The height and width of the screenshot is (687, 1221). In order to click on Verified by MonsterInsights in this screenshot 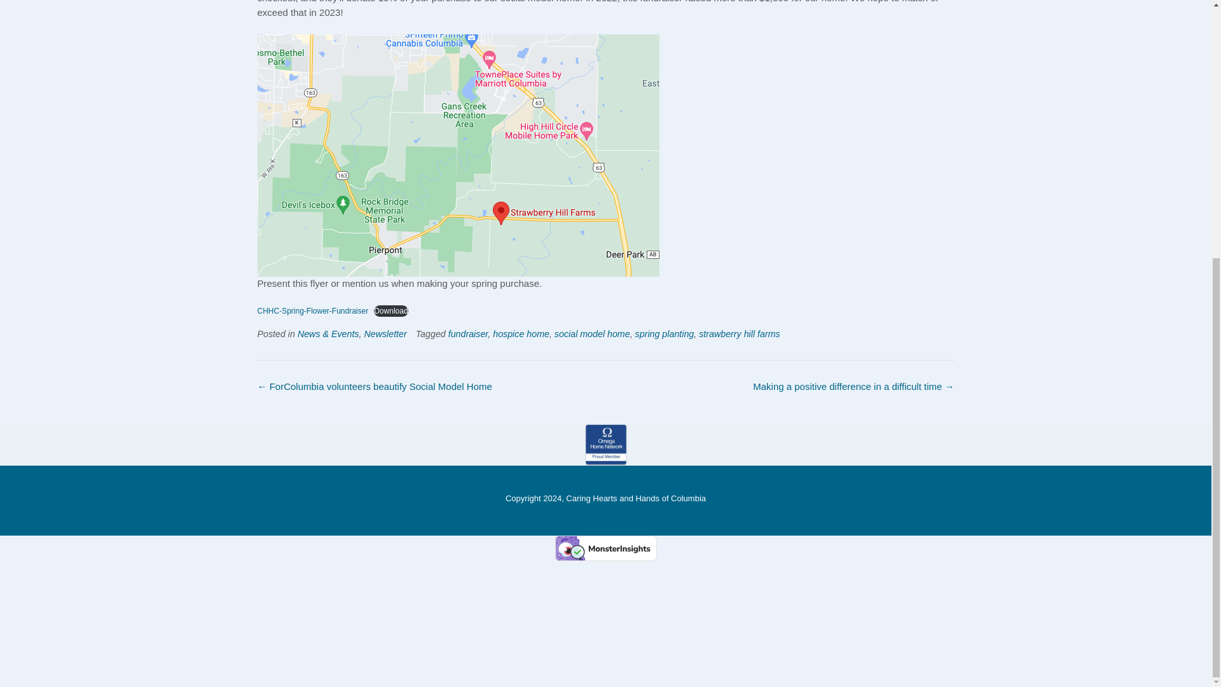, I will do `click(605, 548)`.